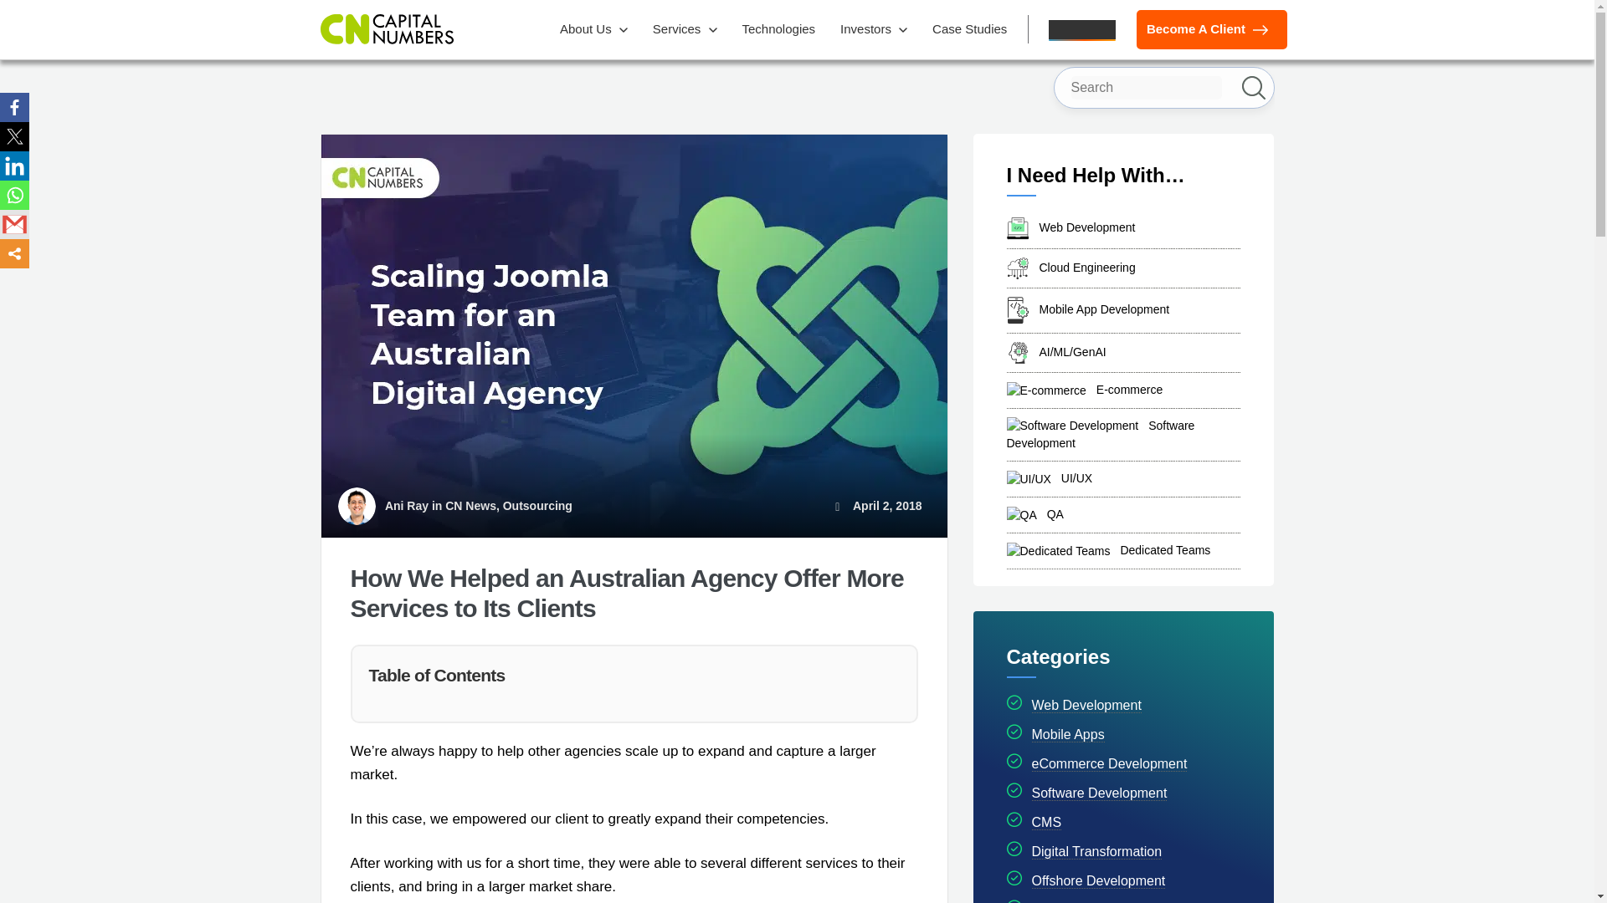 This screenshot has height=903, width=1607. Describe the element at coordinates (1211, 29) in the screenshot. I see `Become A Client` at that location.